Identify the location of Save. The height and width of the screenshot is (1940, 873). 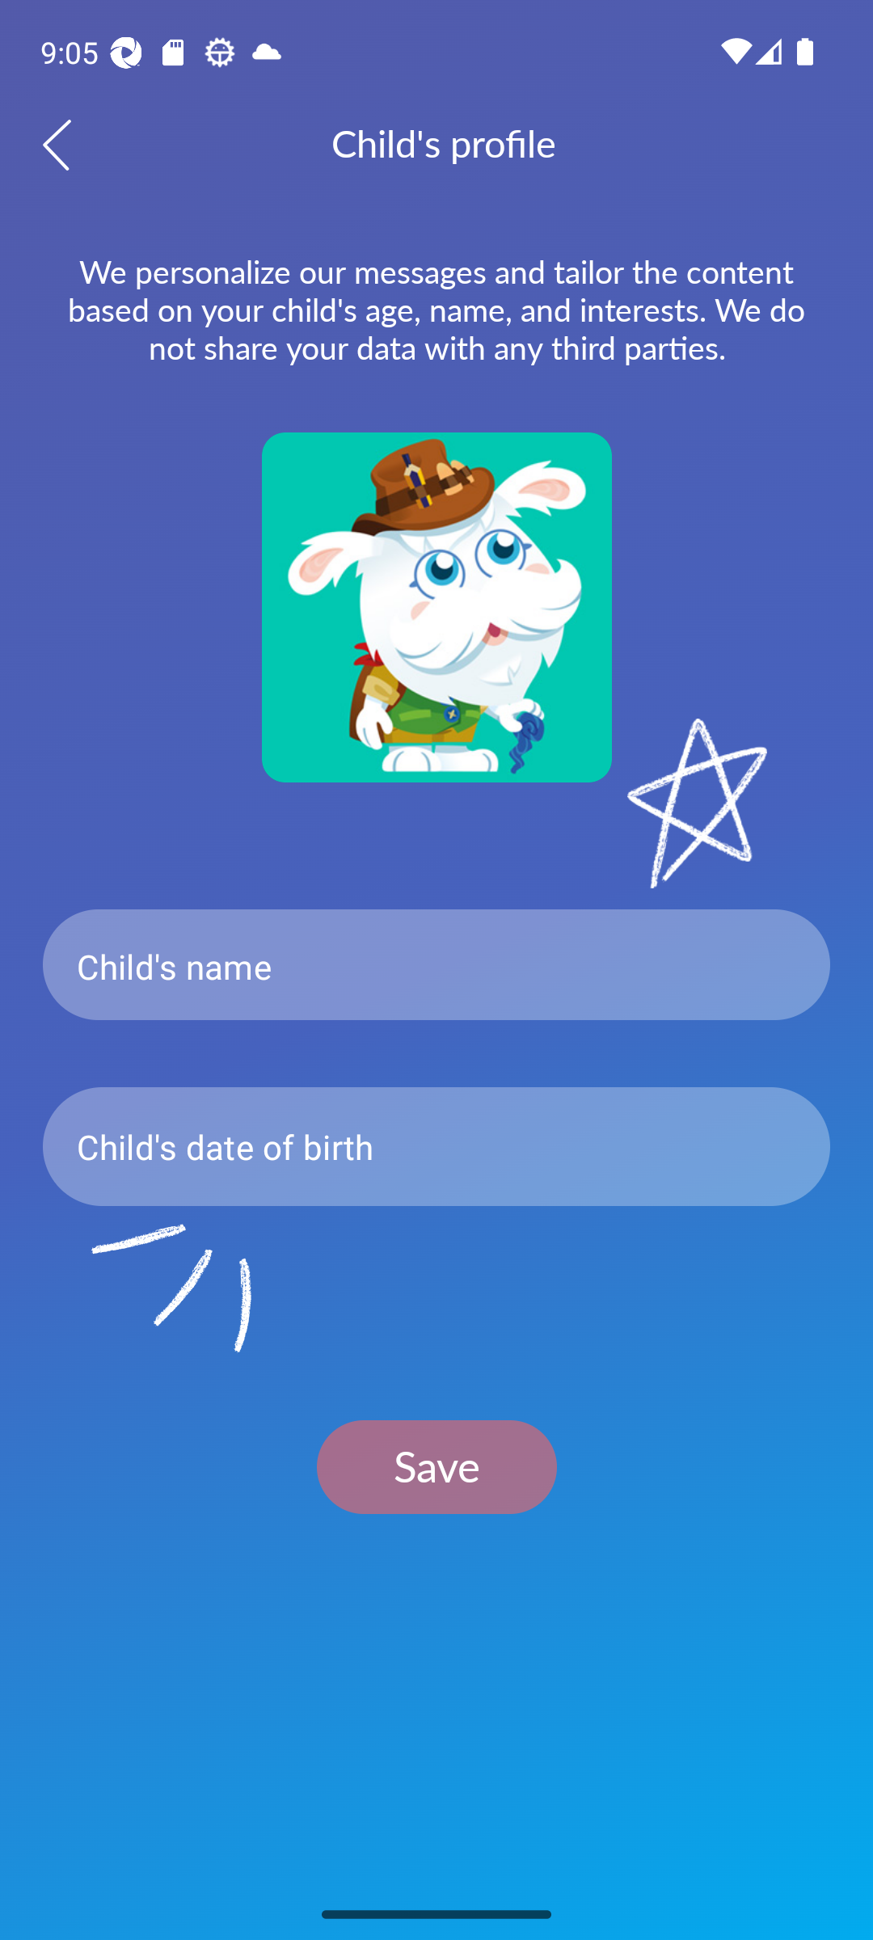
(436, 1466).